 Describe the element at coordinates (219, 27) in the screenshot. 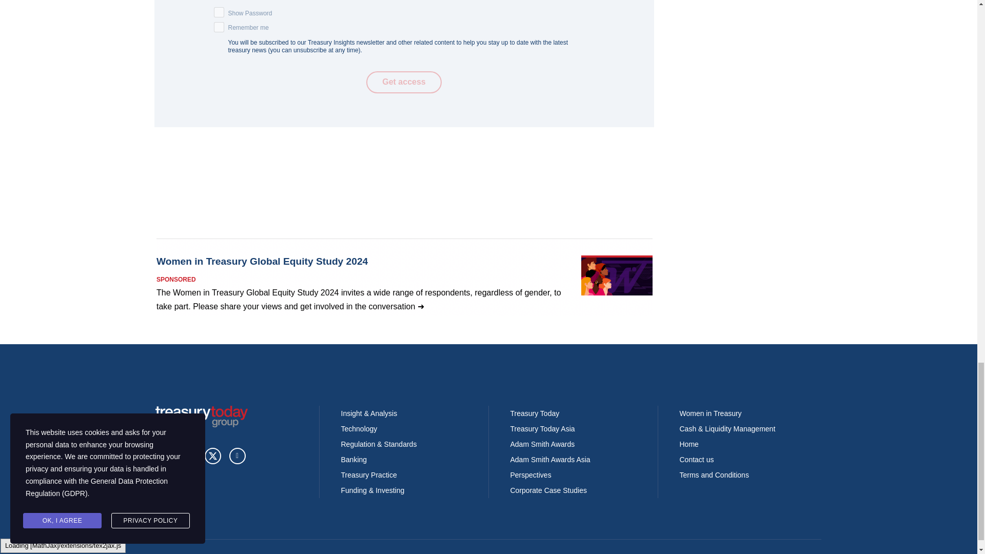

I see `on` at that location.